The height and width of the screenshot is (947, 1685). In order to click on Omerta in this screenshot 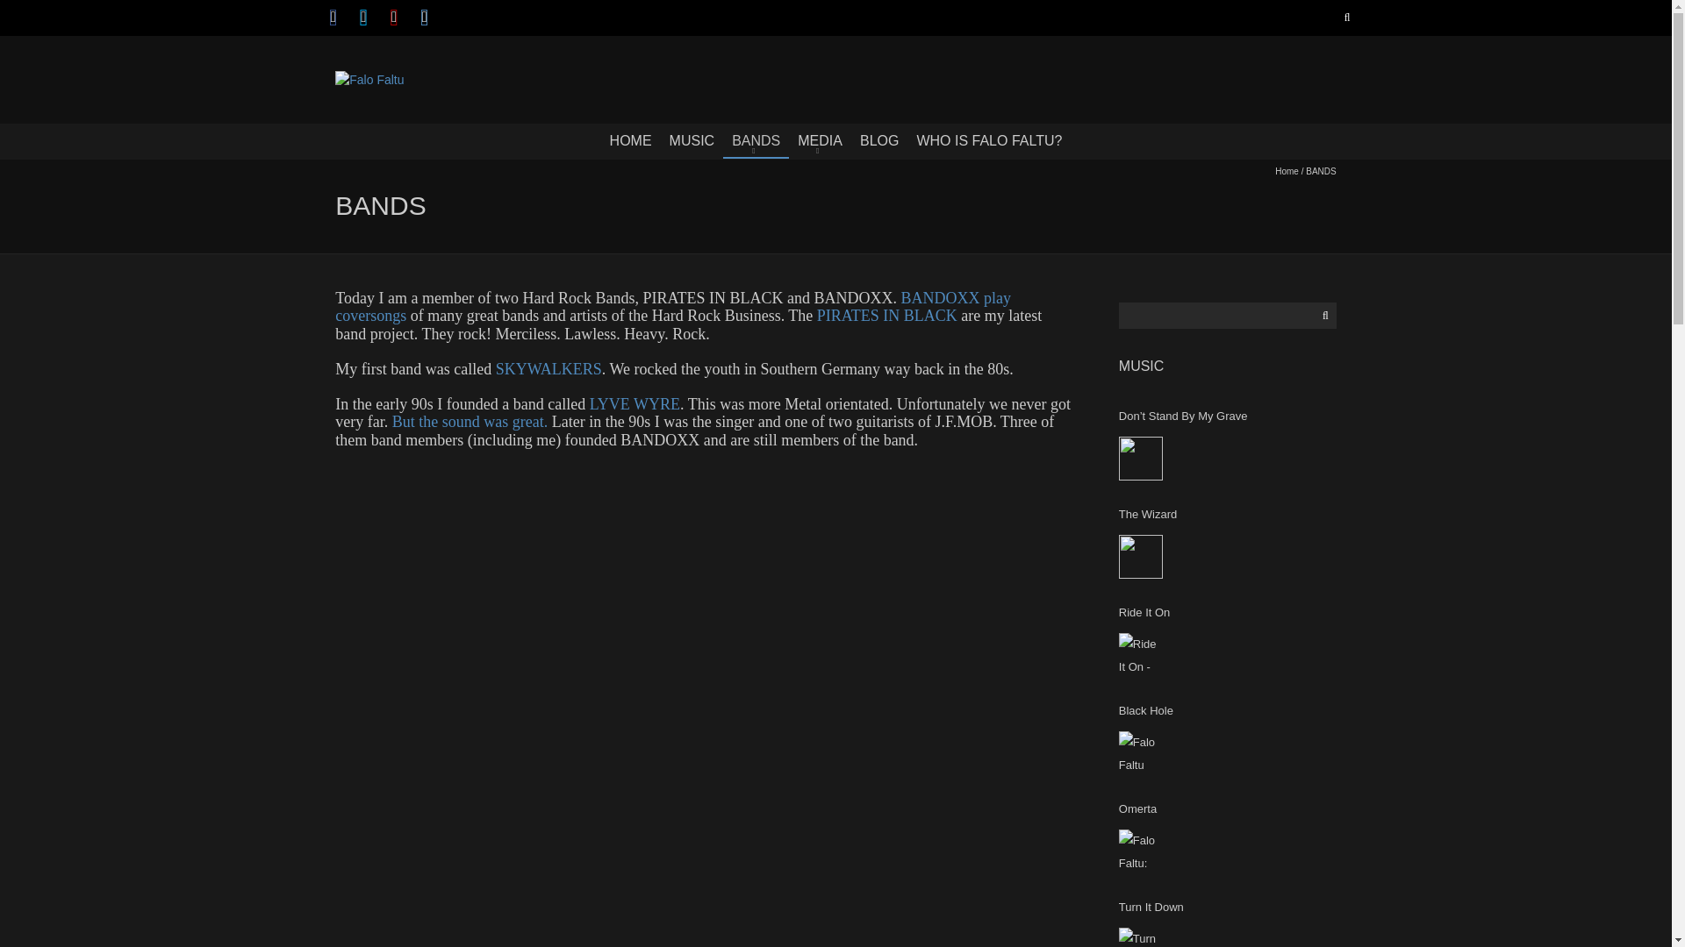, I will do `click(1140, 851)`.